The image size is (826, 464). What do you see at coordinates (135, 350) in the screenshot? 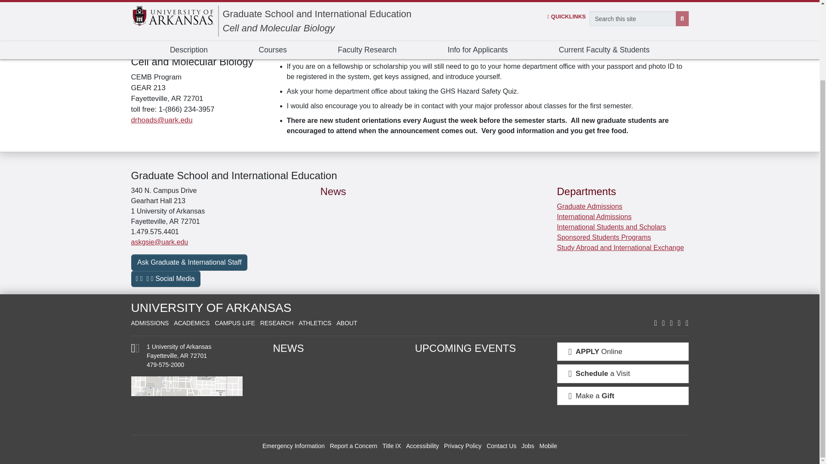
I see `View Campus Maps` at bounding box center [135, 350].